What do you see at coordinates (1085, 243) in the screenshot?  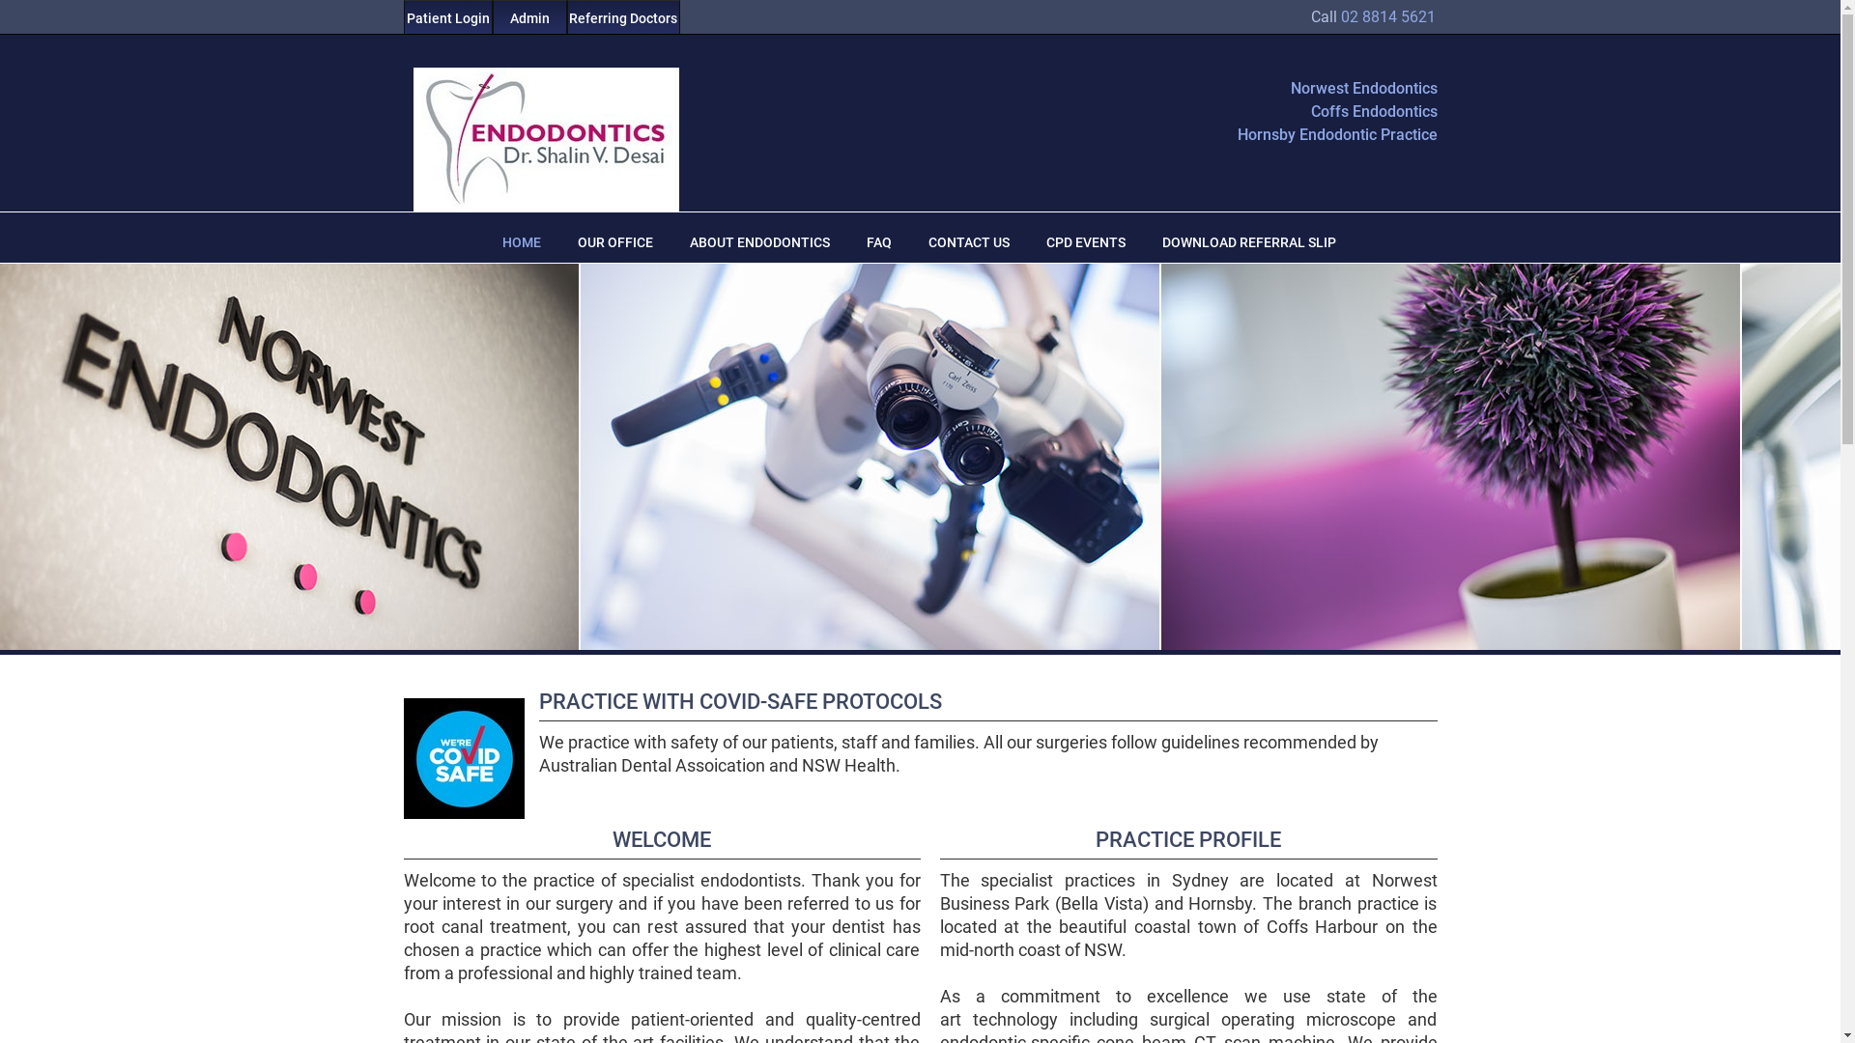 I see `CPD EVENTS` at bounding box center [1085, 243].